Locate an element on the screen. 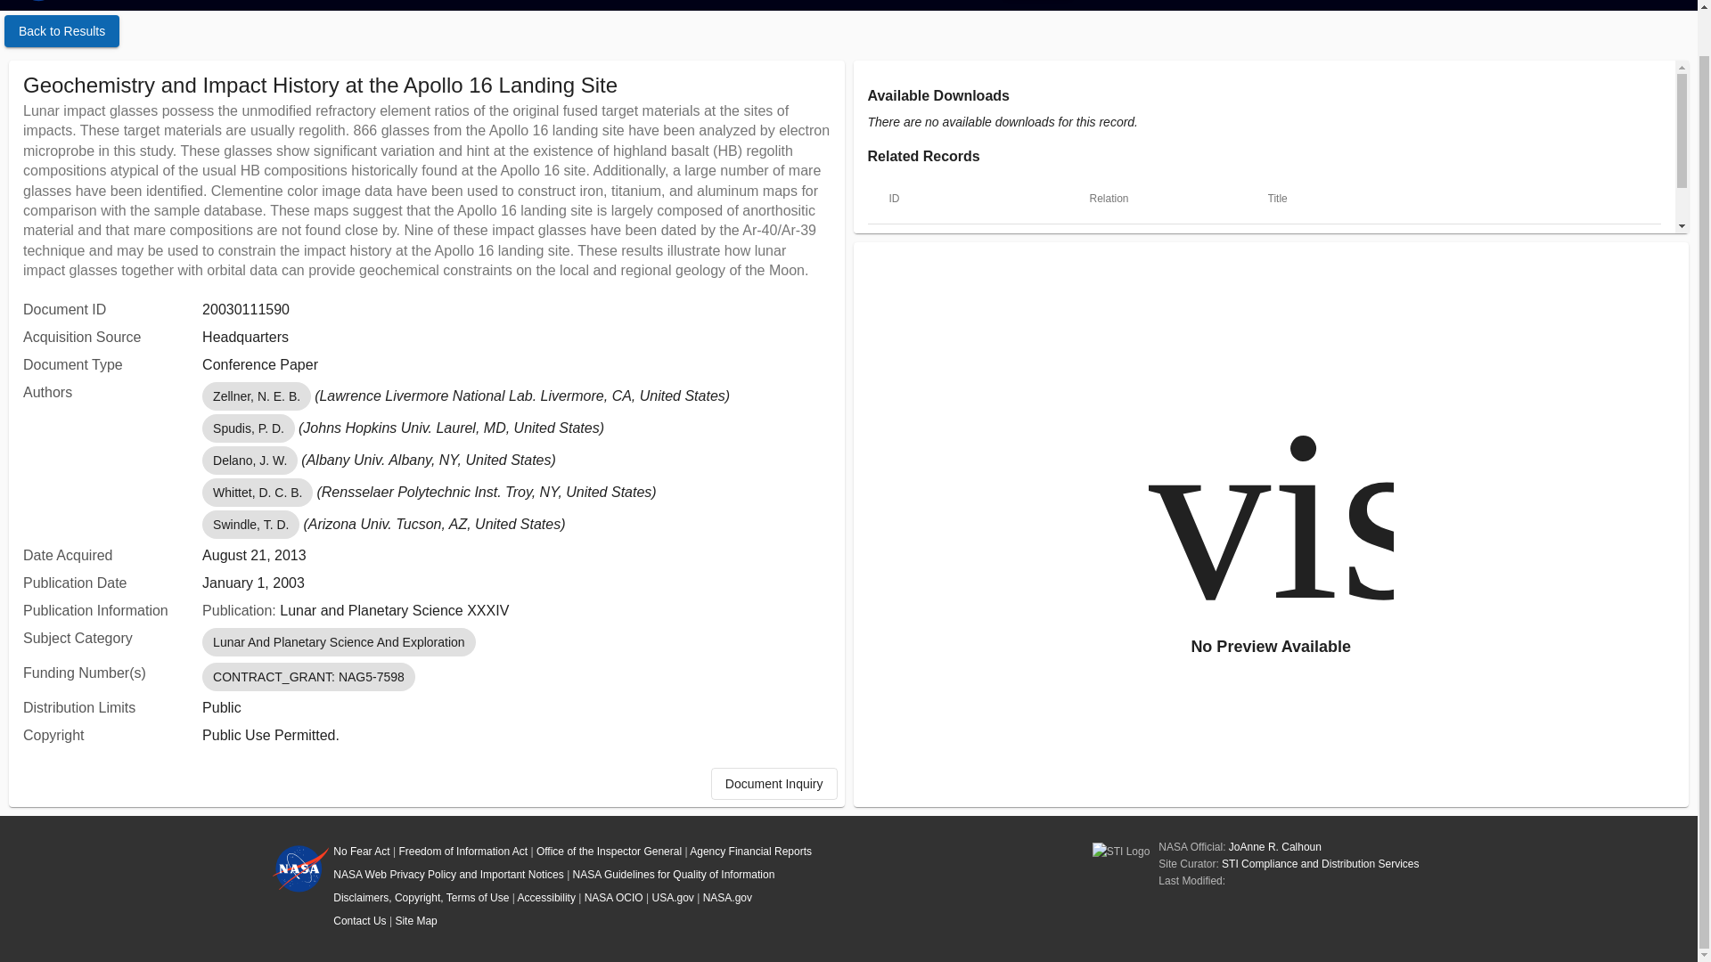  USA.gov is located at coordinates (673, 898).